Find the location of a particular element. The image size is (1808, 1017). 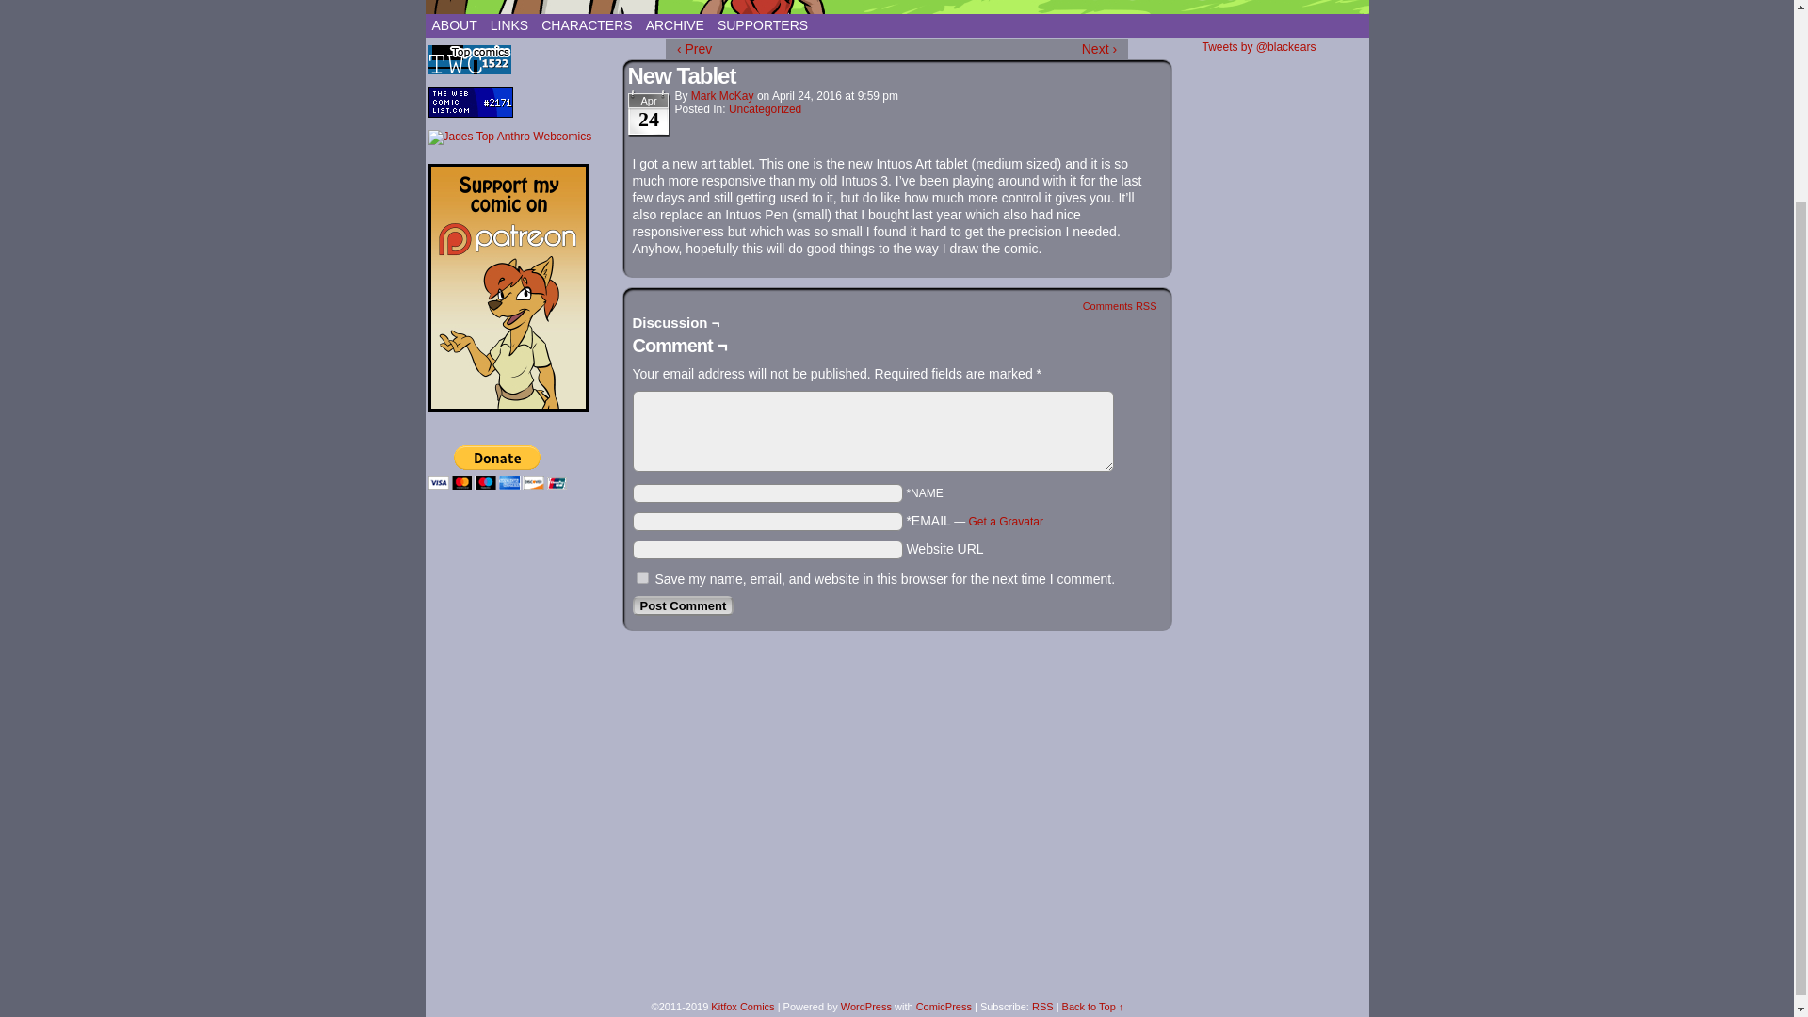

Get a Gravatar is located at coordinates (1006, 521).